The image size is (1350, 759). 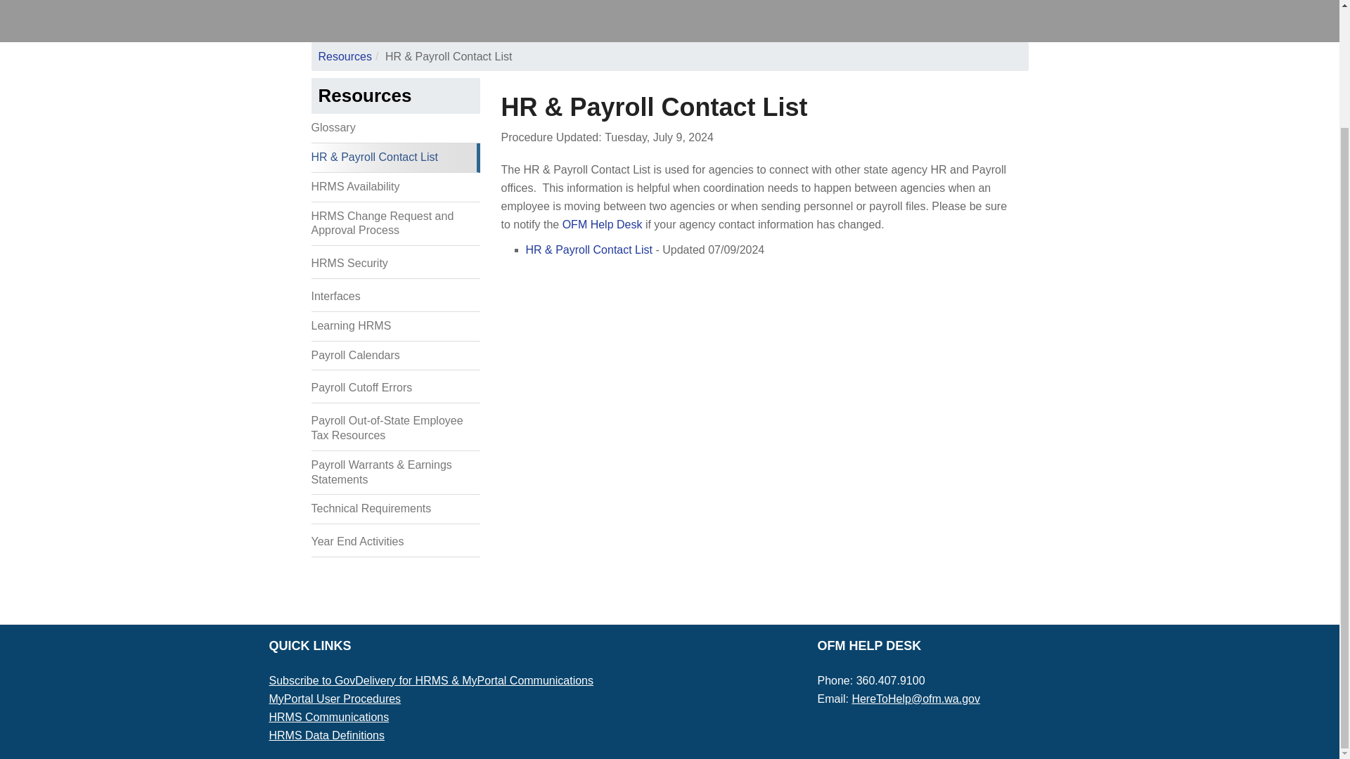 I want to click on Learning HRMS, so click(x=394, y=326).